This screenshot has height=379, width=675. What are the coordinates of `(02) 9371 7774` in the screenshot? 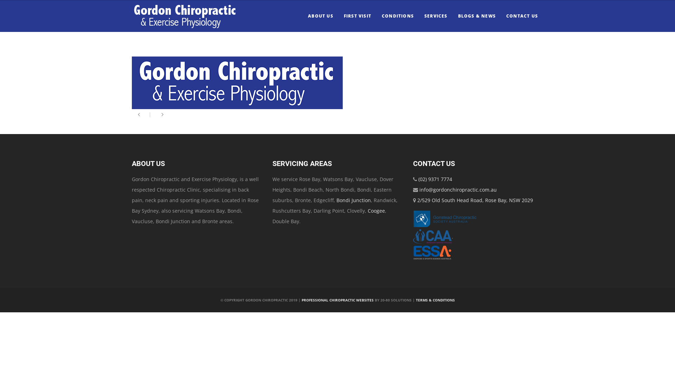 It's located at (435, 179).